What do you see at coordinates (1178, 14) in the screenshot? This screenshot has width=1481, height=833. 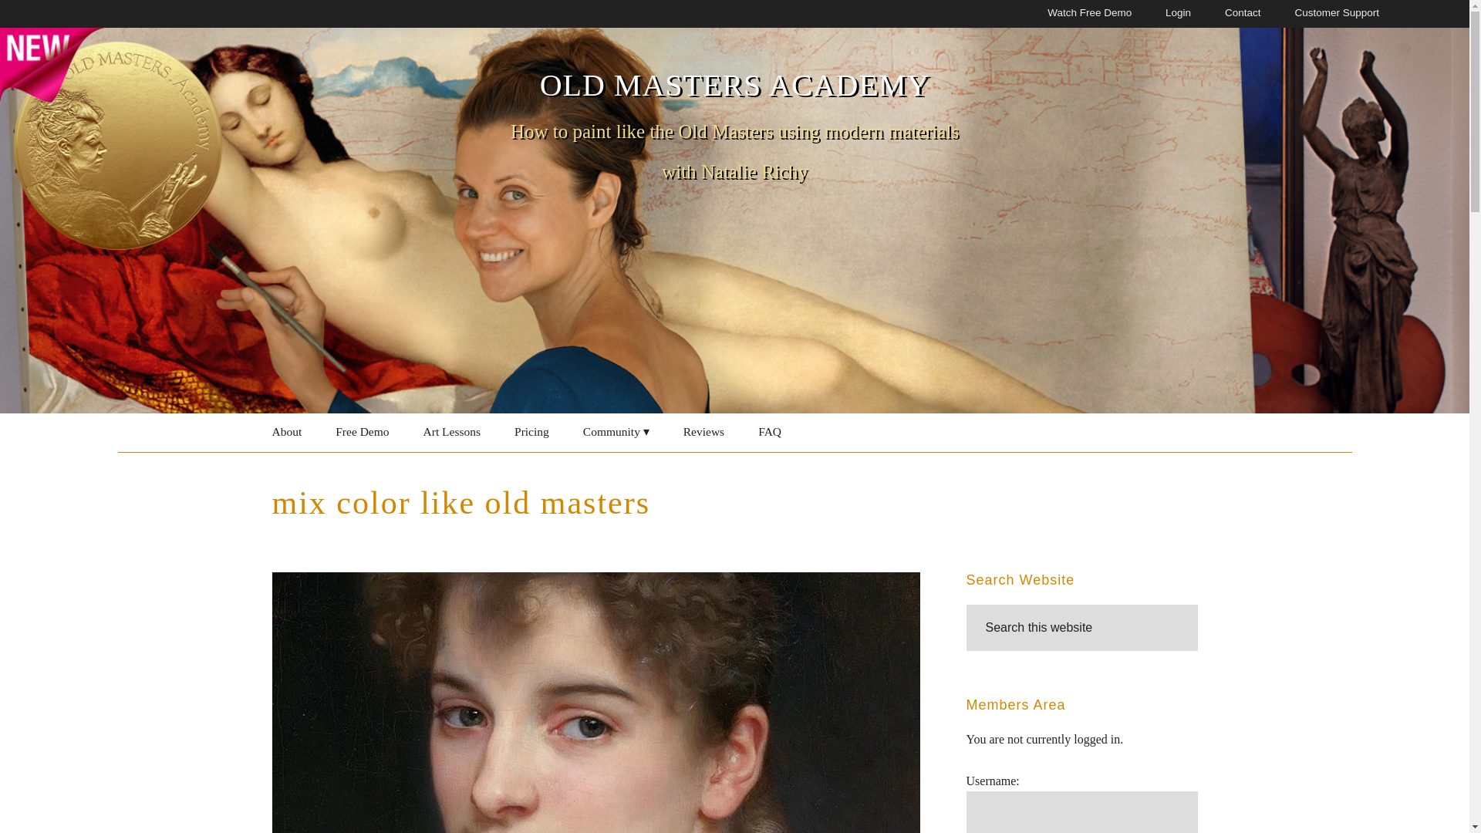 I see `Login` at bounding box center [1178, 14].